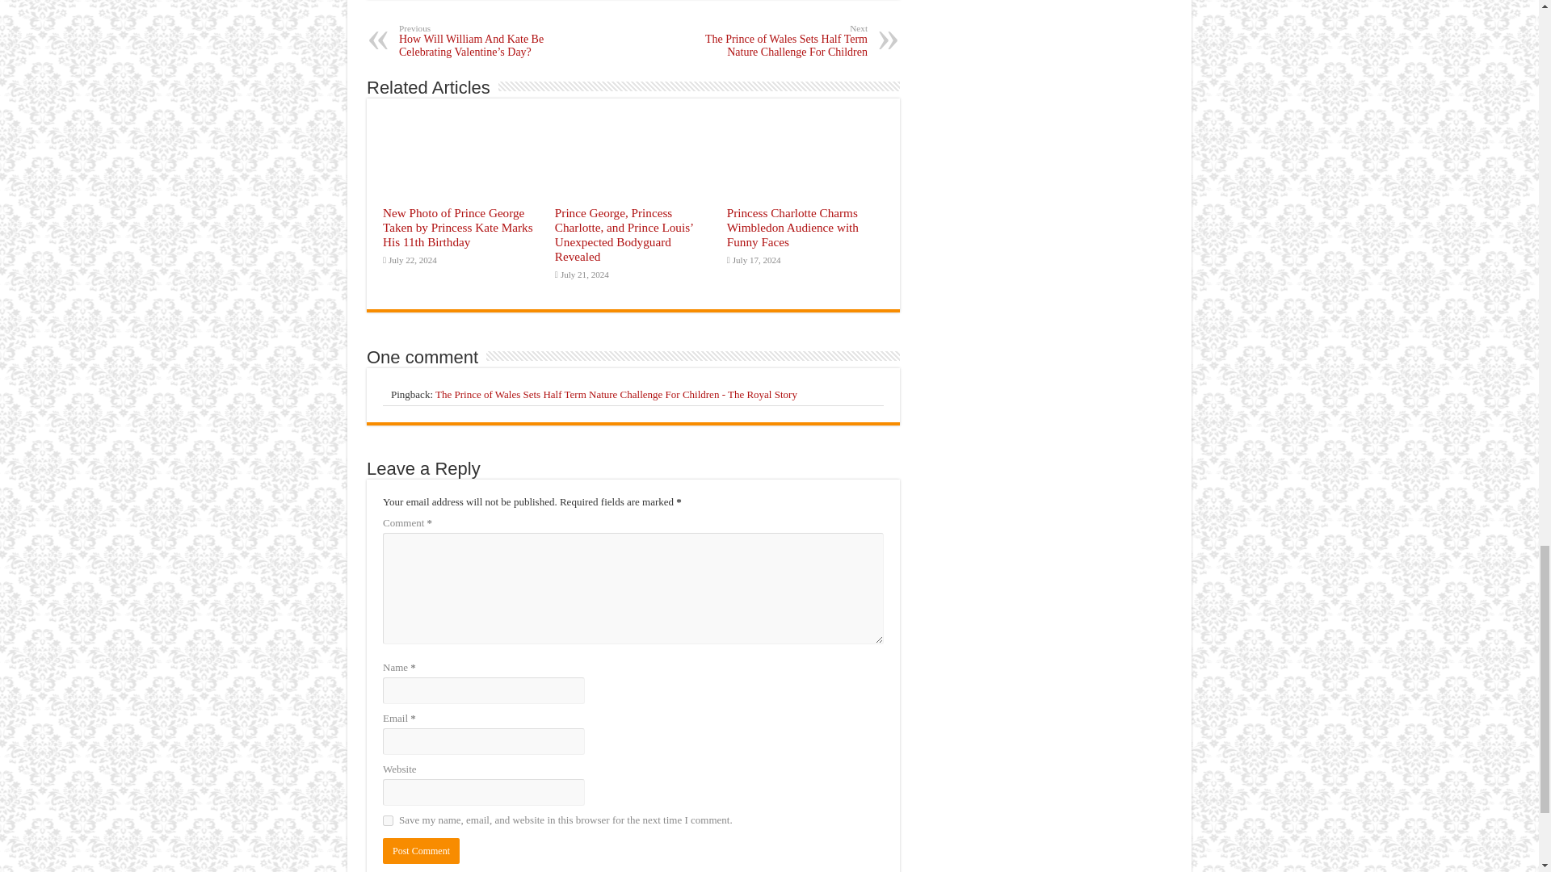 The height and width of the screenshot is (872, 1551). Describe the element at coordinates (388, 820) in the screenshot. I see `yes` at that location.